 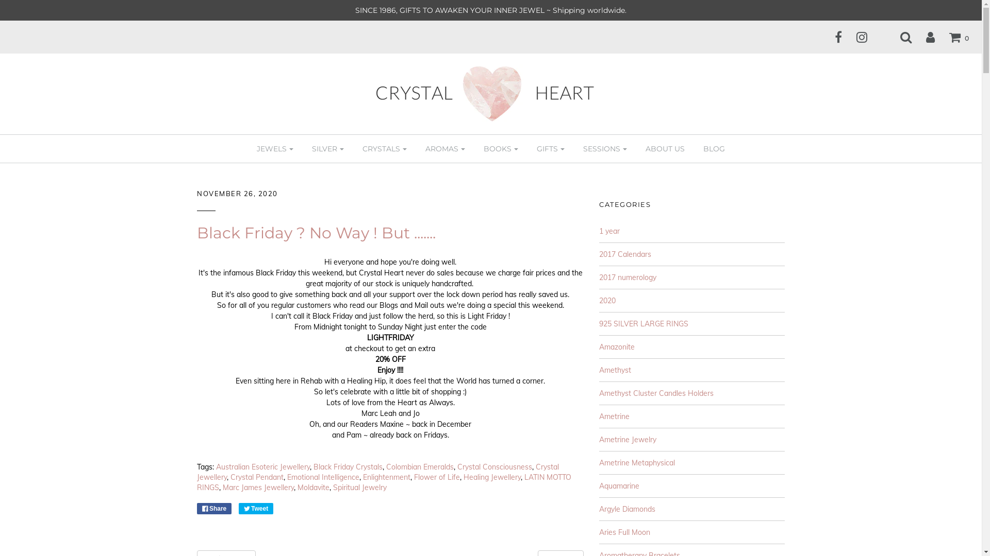 I want to click on CRYSTALS, so click(x=385, y=149).